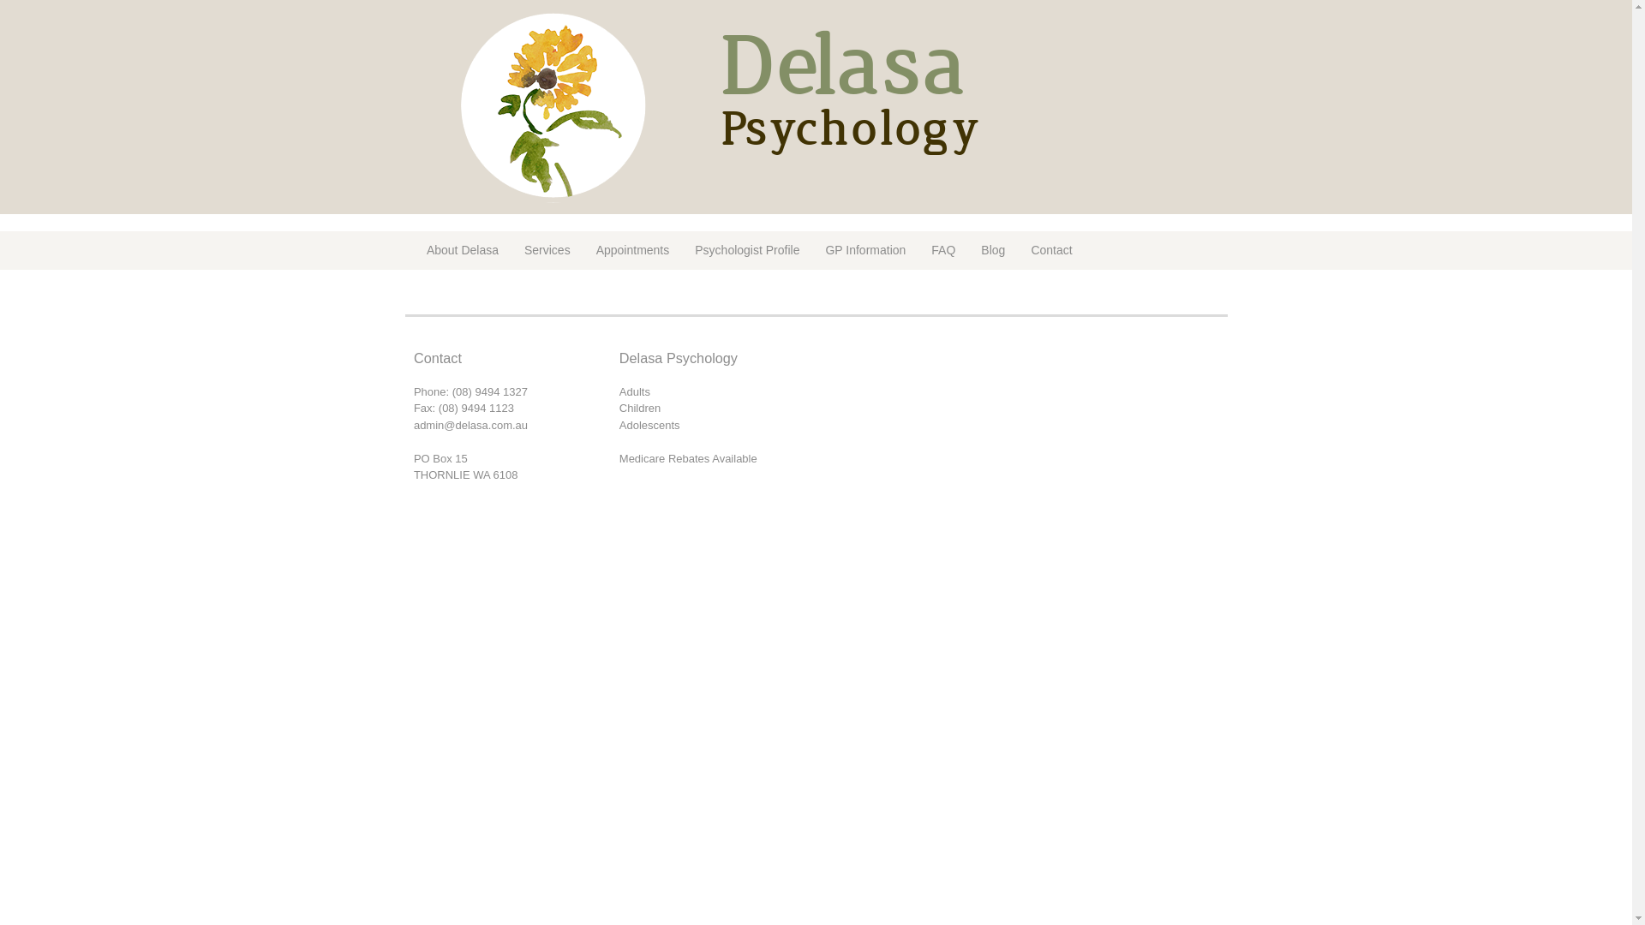 The height and width of the screenshot is (925, 1645). Describe the element at coordinates (993, 250) in the screenshot. I see `Blog` at that location.